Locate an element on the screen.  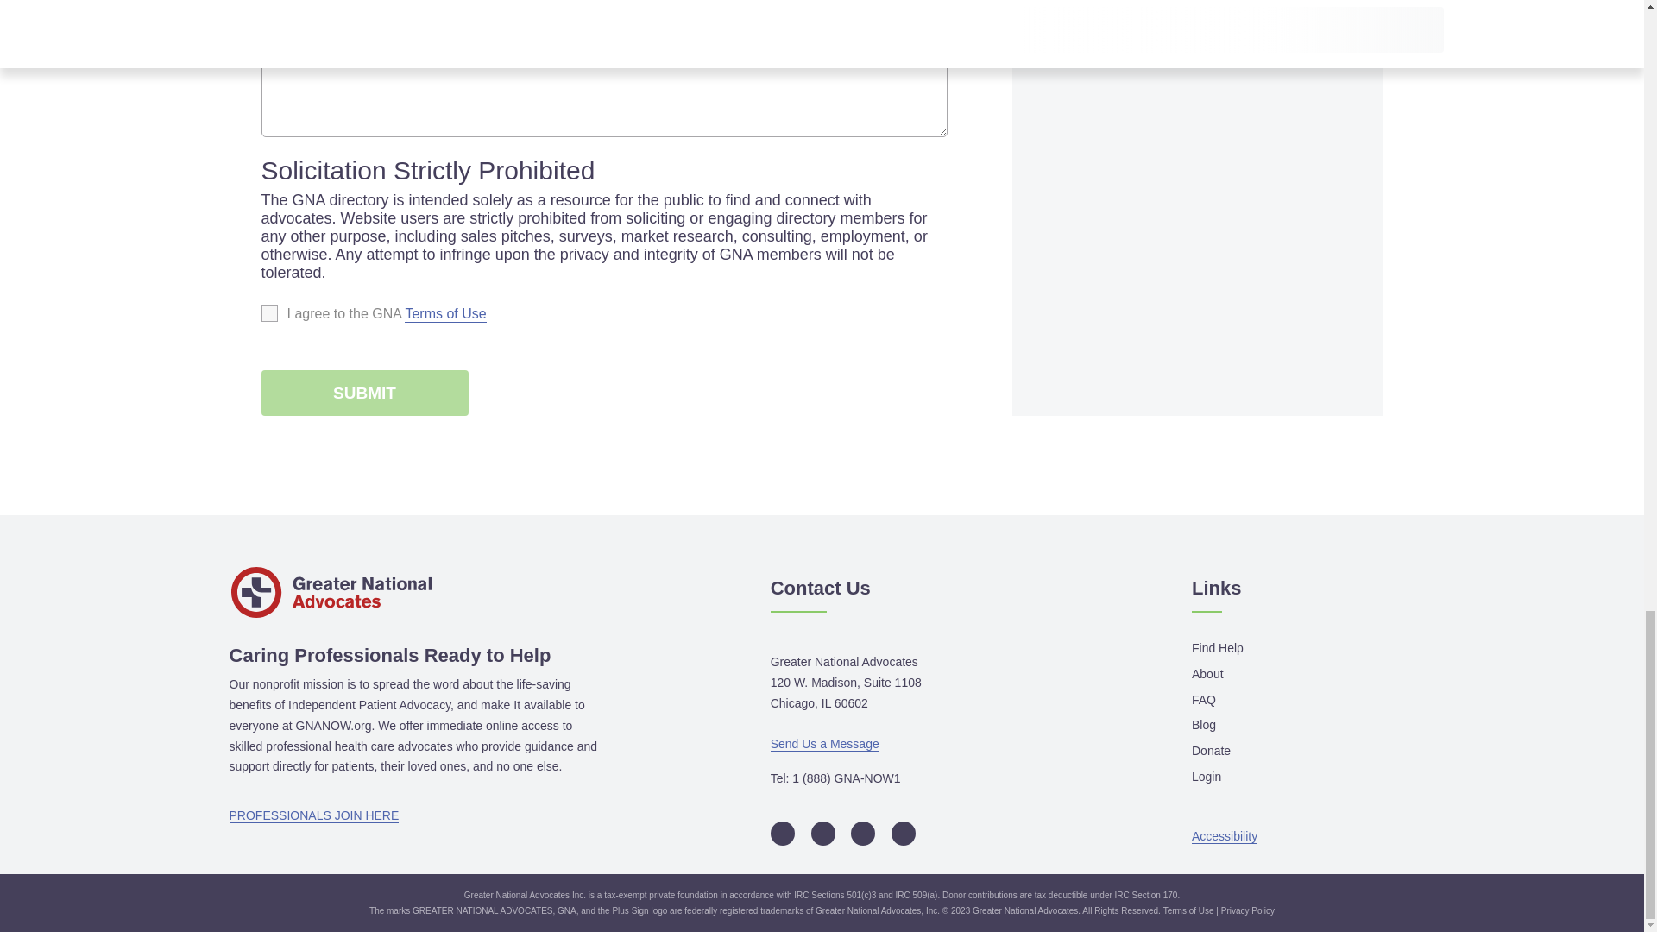
Terms of Use is located at coordinates (444, 314).